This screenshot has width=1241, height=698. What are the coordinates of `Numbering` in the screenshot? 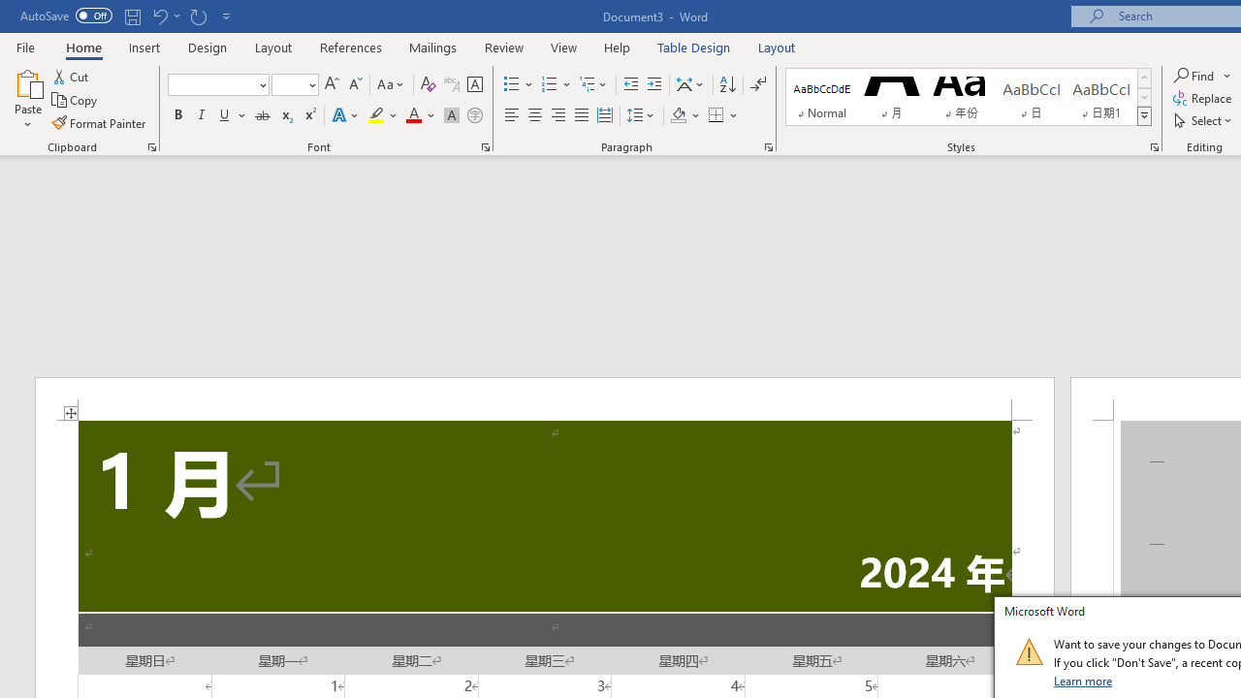 It's located at (557, 85).